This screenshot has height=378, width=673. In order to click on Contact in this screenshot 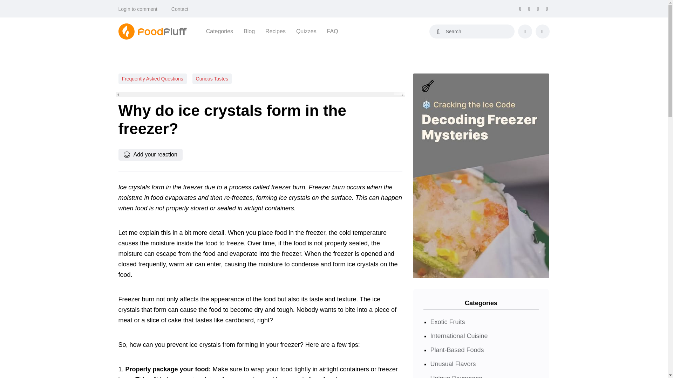, I will do `click(180, 9)`.